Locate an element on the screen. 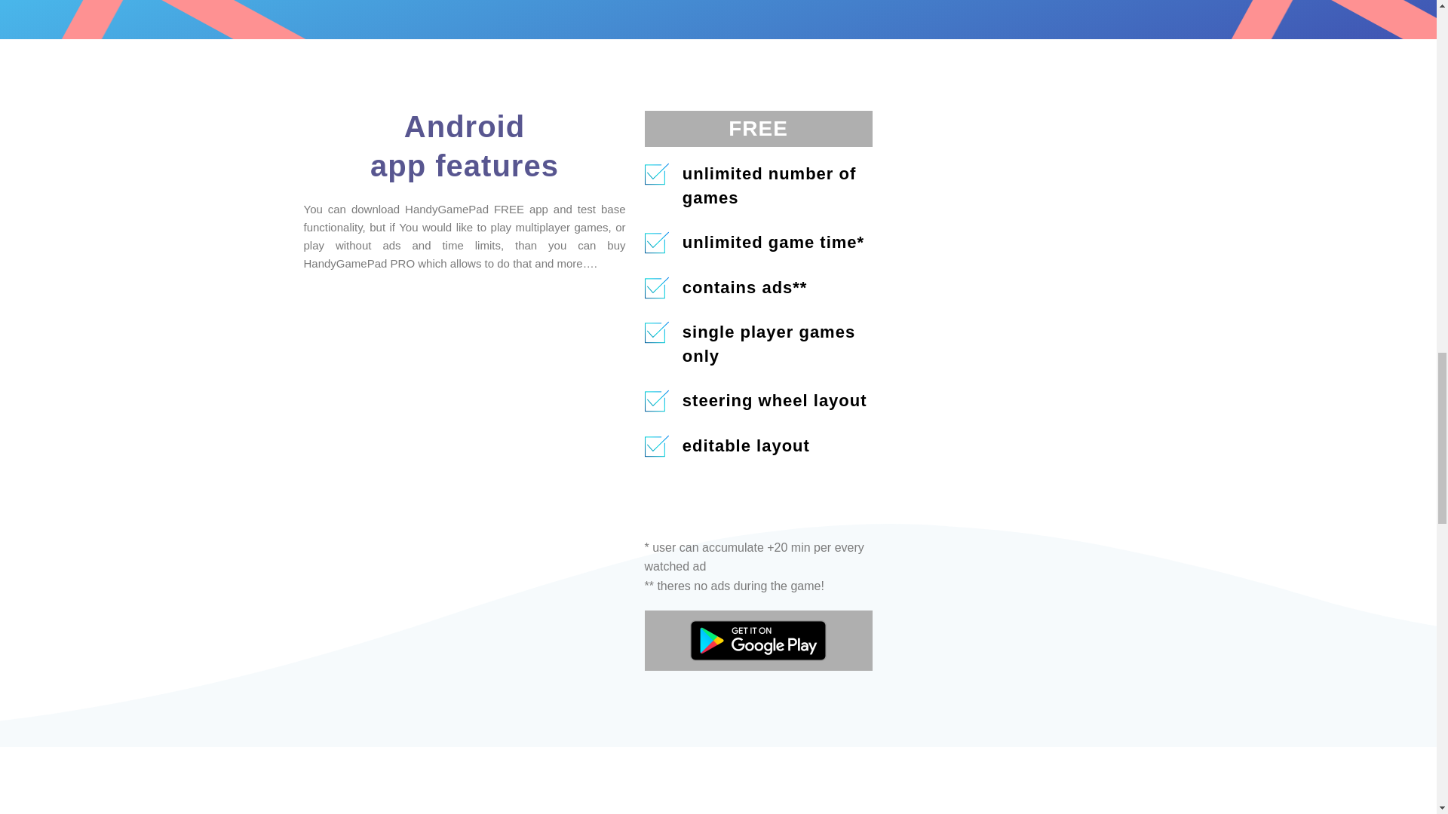 The image size is (1448, 814). check2 is located at coordinates (656, 332).